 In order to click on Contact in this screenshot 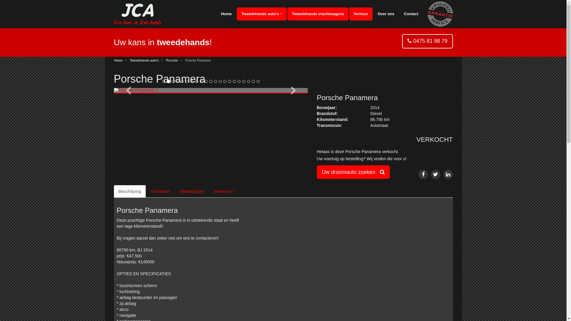, I will do `click(411, 14)`.